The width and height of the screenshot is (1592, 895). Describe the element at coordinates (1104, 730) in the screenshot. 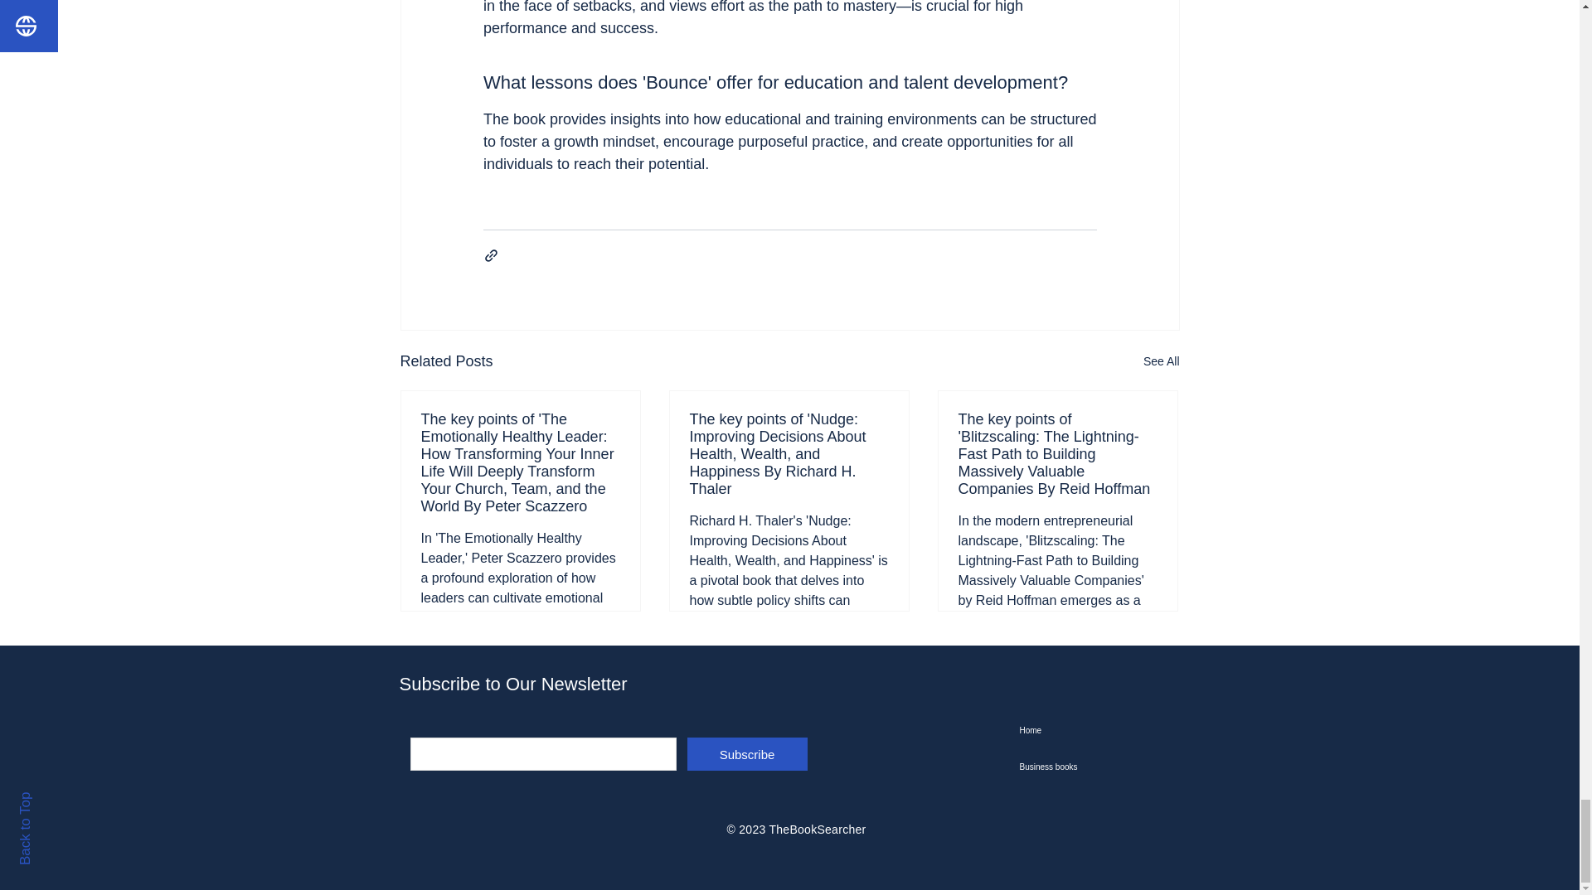

I see `Home` at that location.